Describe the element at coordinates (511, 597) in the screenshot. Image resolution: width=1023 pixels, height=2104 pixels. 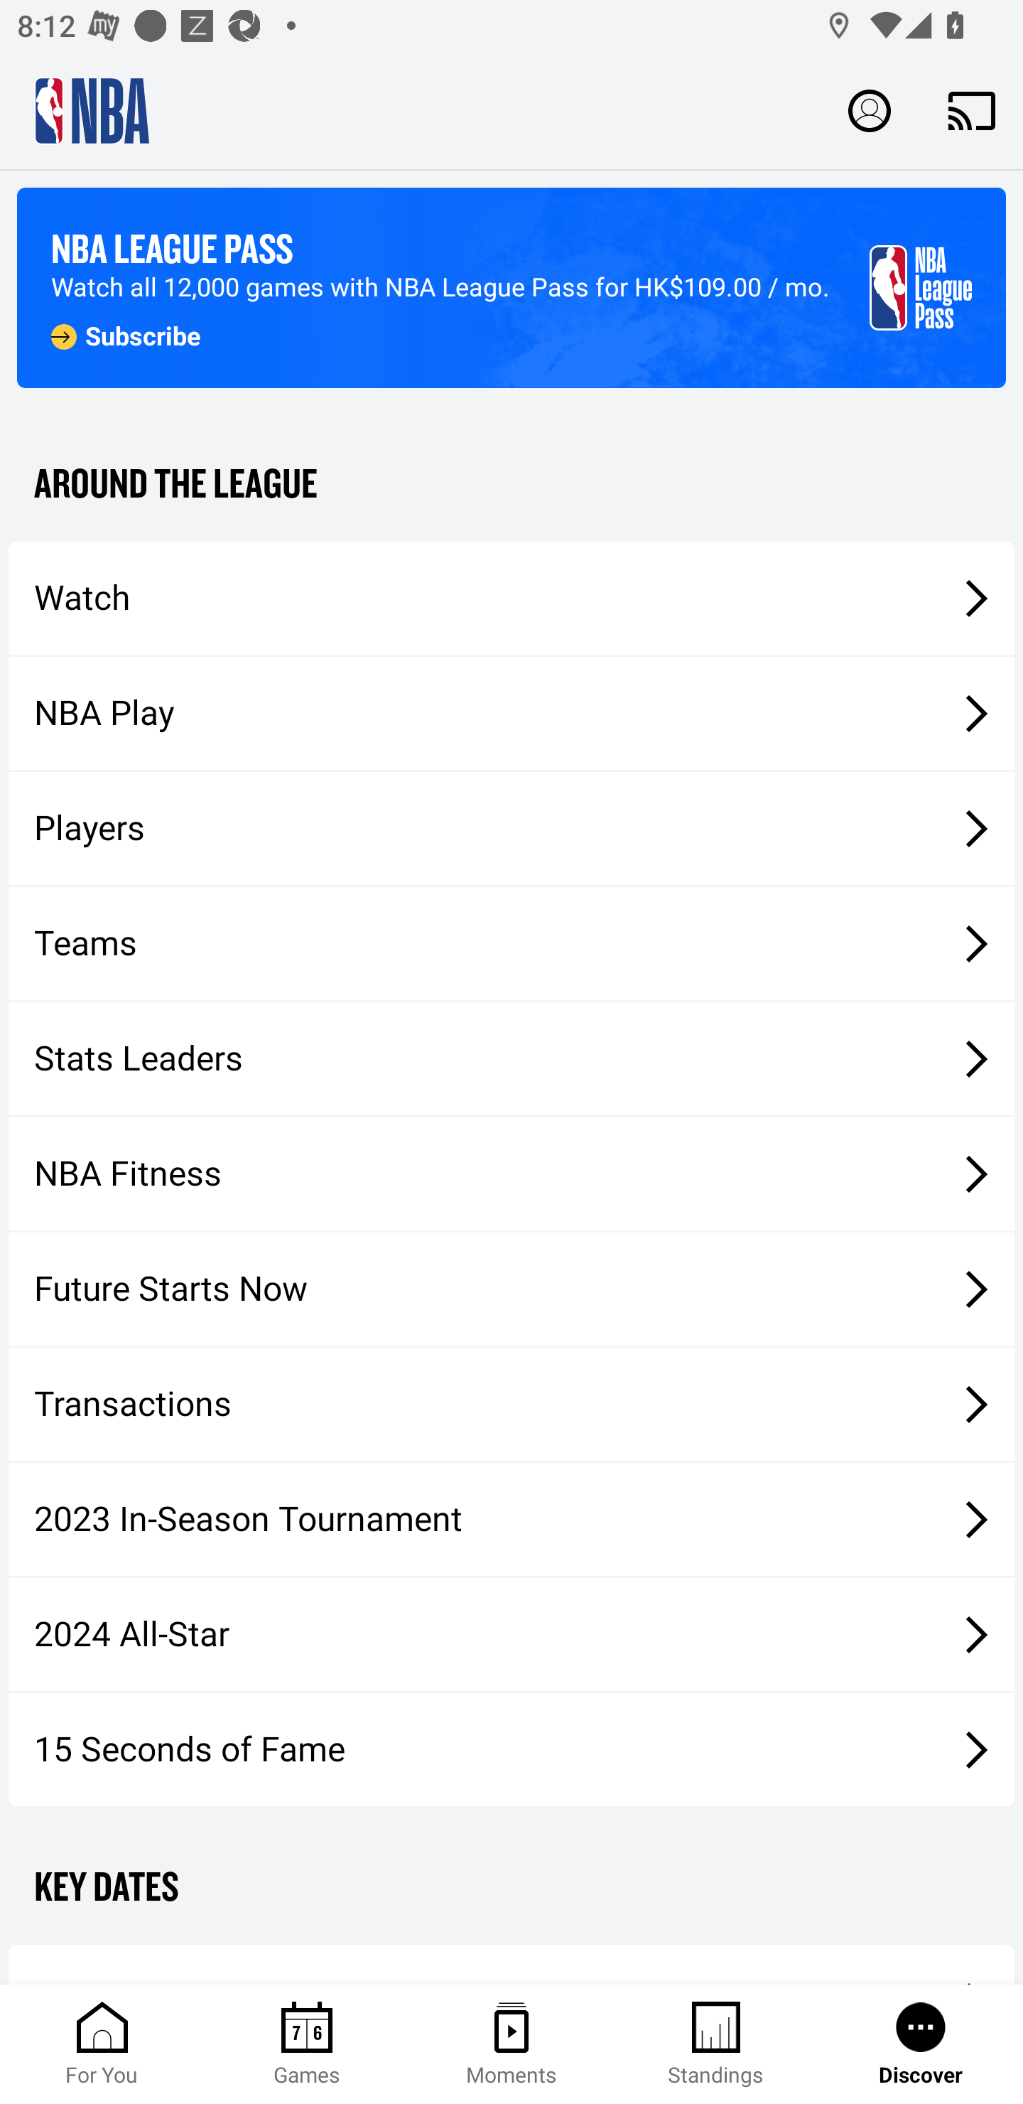
I see `Watch` at that location.